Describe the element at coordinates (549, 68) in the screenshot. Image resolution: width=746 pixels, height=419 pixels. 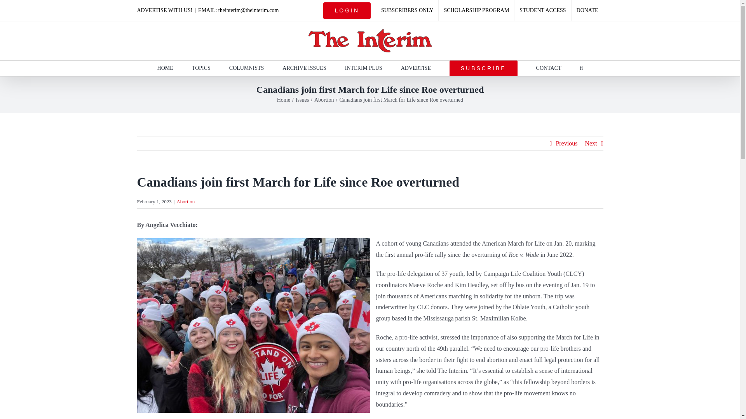
I see `CONTACT` at that location.